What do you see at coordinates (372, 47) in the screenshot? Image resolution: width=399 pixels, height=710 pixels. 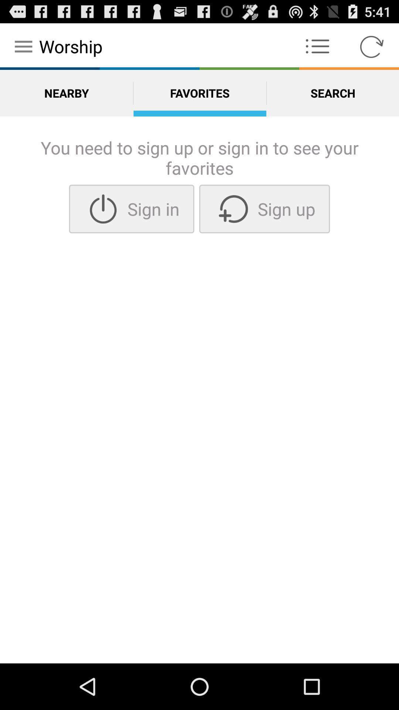 I see `click on refresh button` at bounding box center [372, 47].